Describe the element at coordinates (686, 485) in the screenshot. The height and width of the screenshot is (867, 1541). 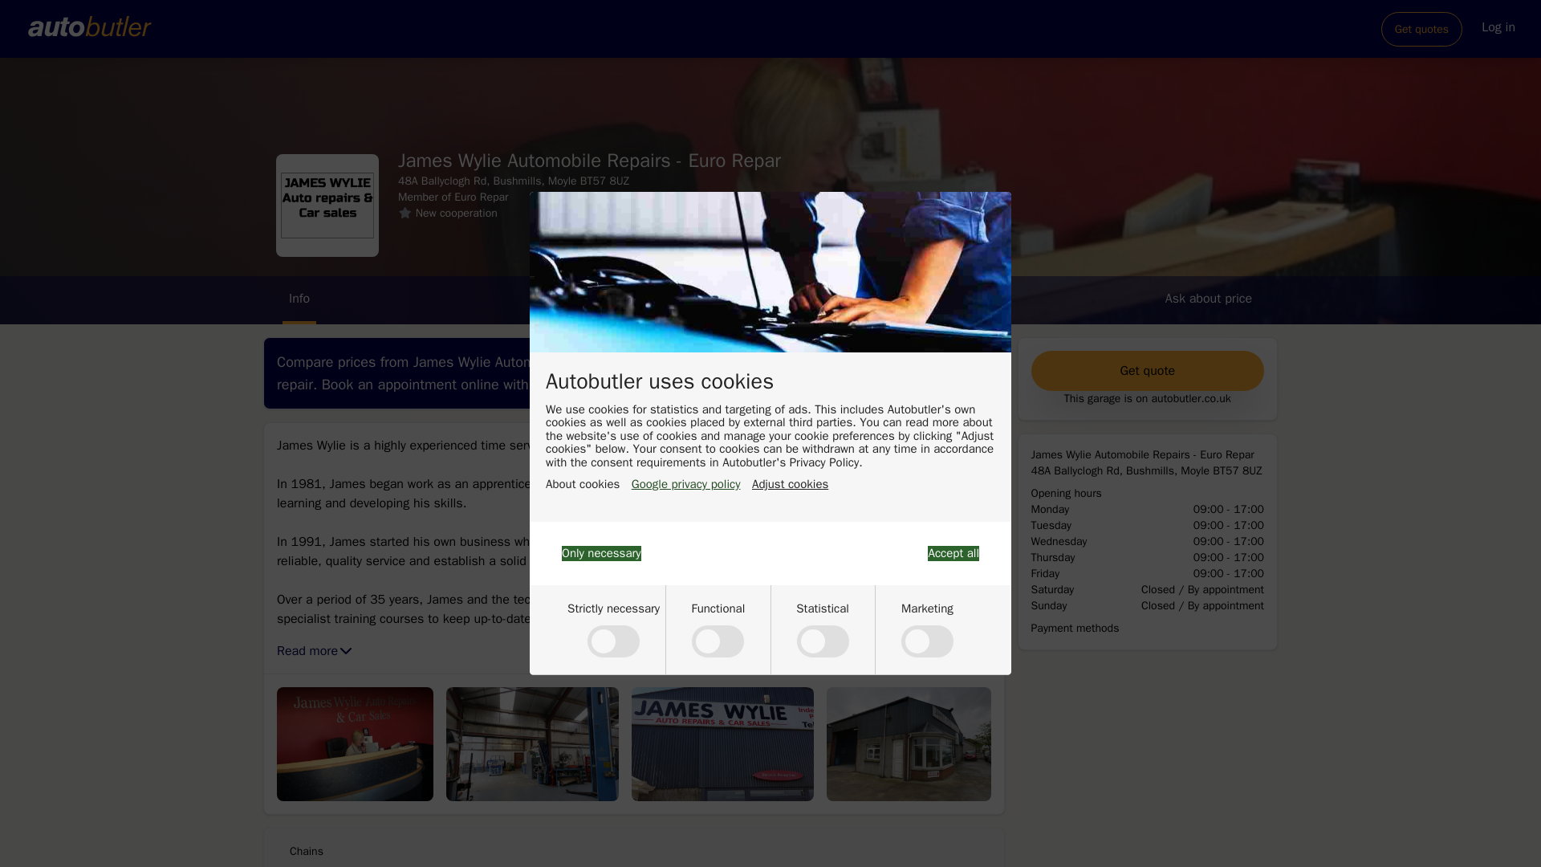
I see `Google privacy policy` at that location.